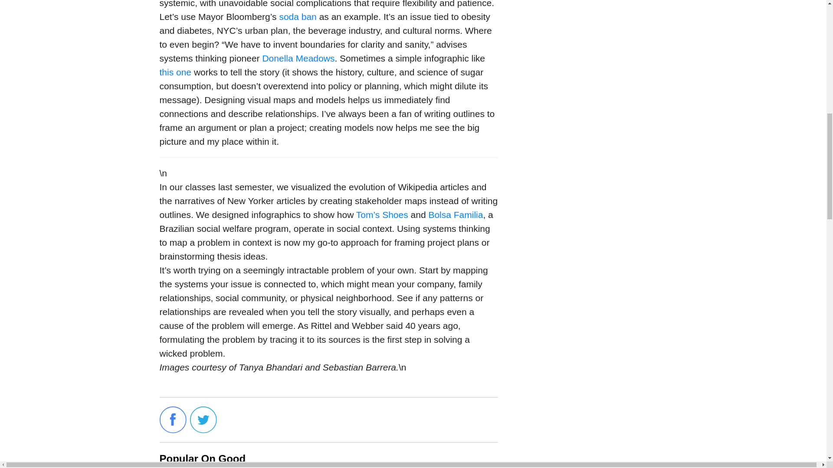 This screenshot has width=833, height=468. What do you see at coordinates (175, 72) in the screenshot?
I see `this one` at bounding box center [175, 72].